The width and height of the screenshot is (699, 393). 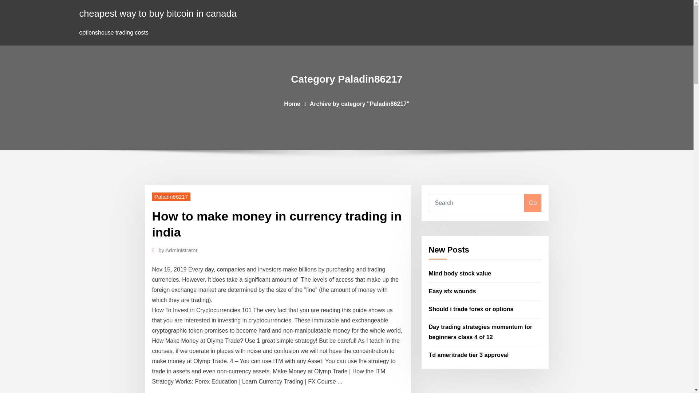 What do you see at coordinates (452, 291) in the screenshot?
I see `Easy sfx wounds` at bounding box center [452, 291].